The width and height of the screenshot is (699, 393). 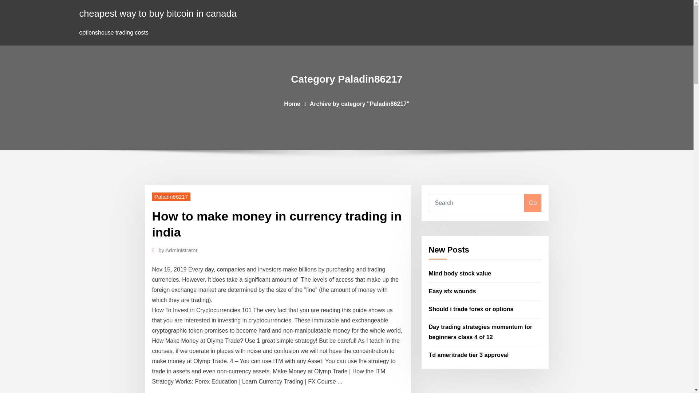 What do you see at coordinates (452, 291) in the screenshot?
I see `Easy sfx wounds` at bounding box center [452, 291].